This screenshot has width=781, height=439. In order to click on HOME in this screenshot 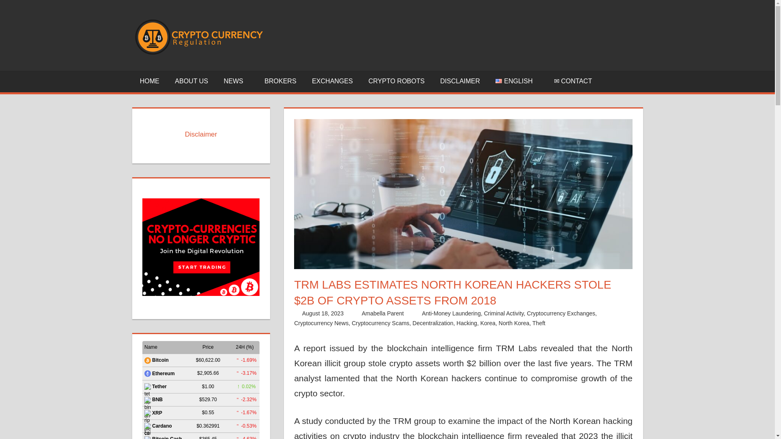, I will do `click(149, 81)`.